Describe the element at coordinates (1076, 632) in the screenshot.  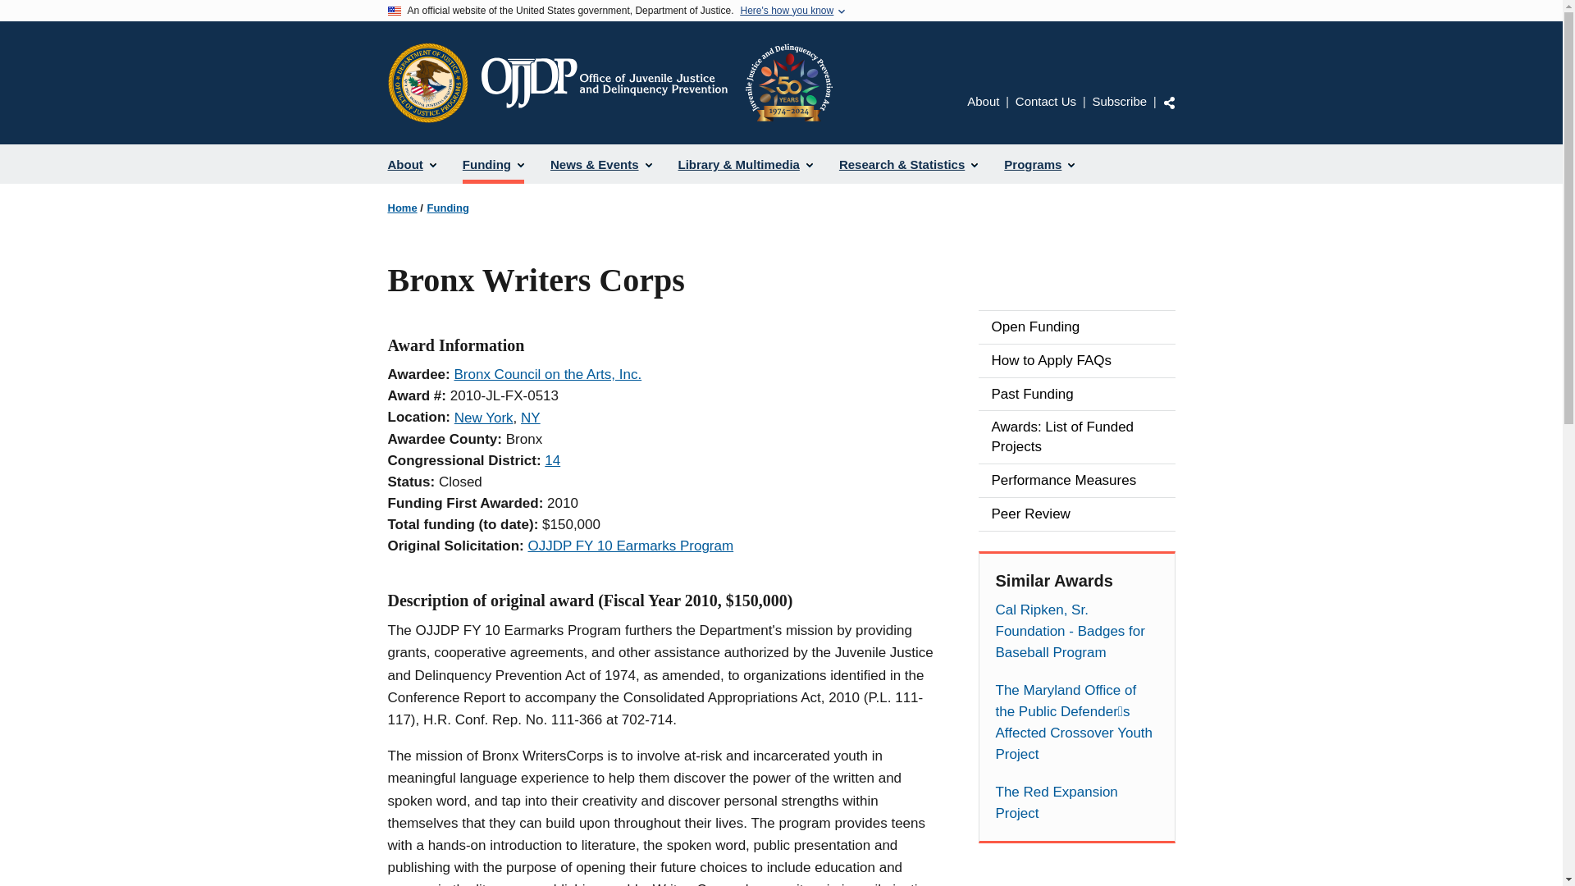
I see `Cal Ripken, Sr. Foundation - Badges for Baseball Program` at that location.